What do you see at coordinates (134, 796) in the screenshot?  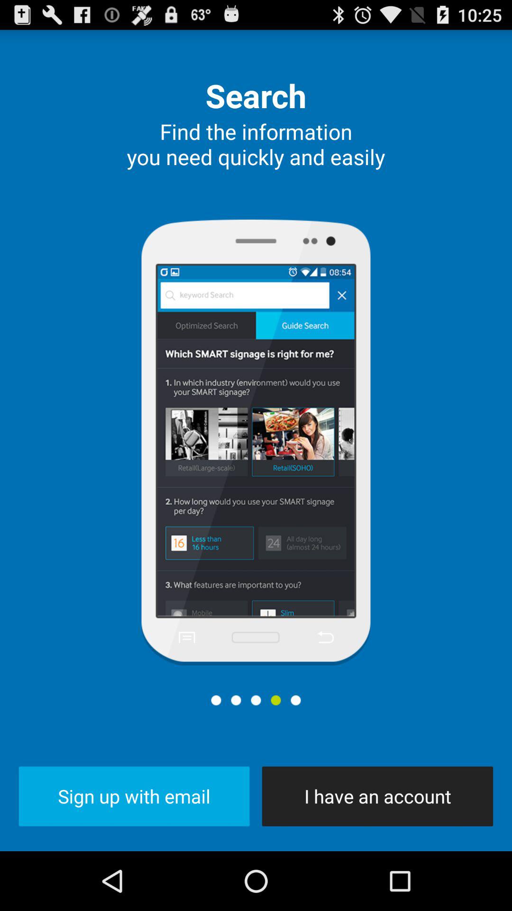 I see `launch sign up with icon` at bounding box center [134, 796].